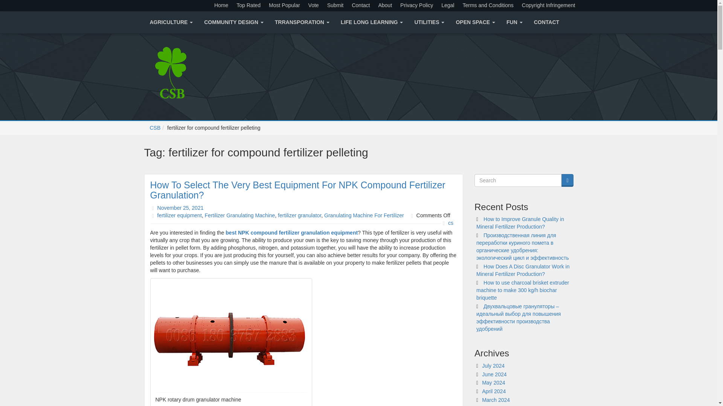 The image size is (723, 406). What do you see at coordinates (548, 6) in the screenshot?
I see `Copyright Infringement` at bounding box center [548, 6].